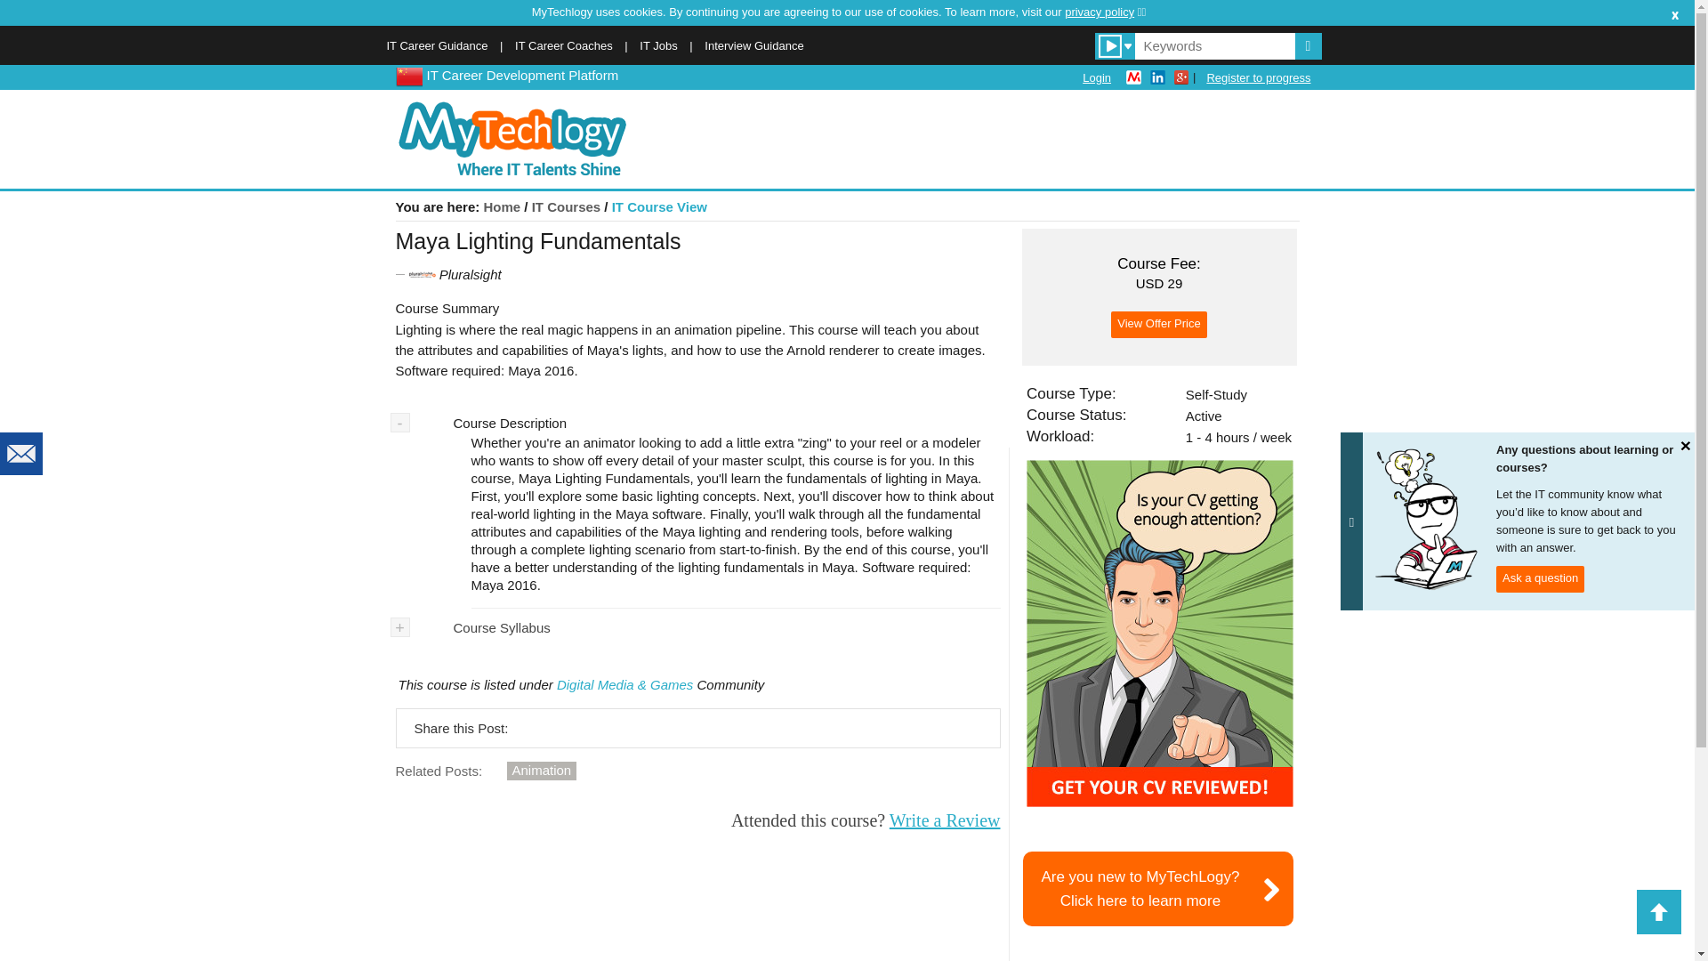 Image resolution: width=1708 pixels, height=961 pixels. I want to click on IT Courses, so click(566, 206).